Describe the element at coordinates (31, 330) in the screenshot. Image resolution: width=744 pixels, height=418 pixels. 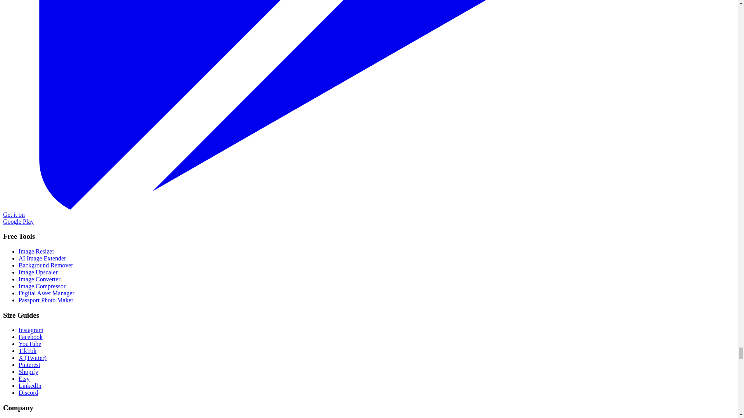
I see `Instagram` at that location.